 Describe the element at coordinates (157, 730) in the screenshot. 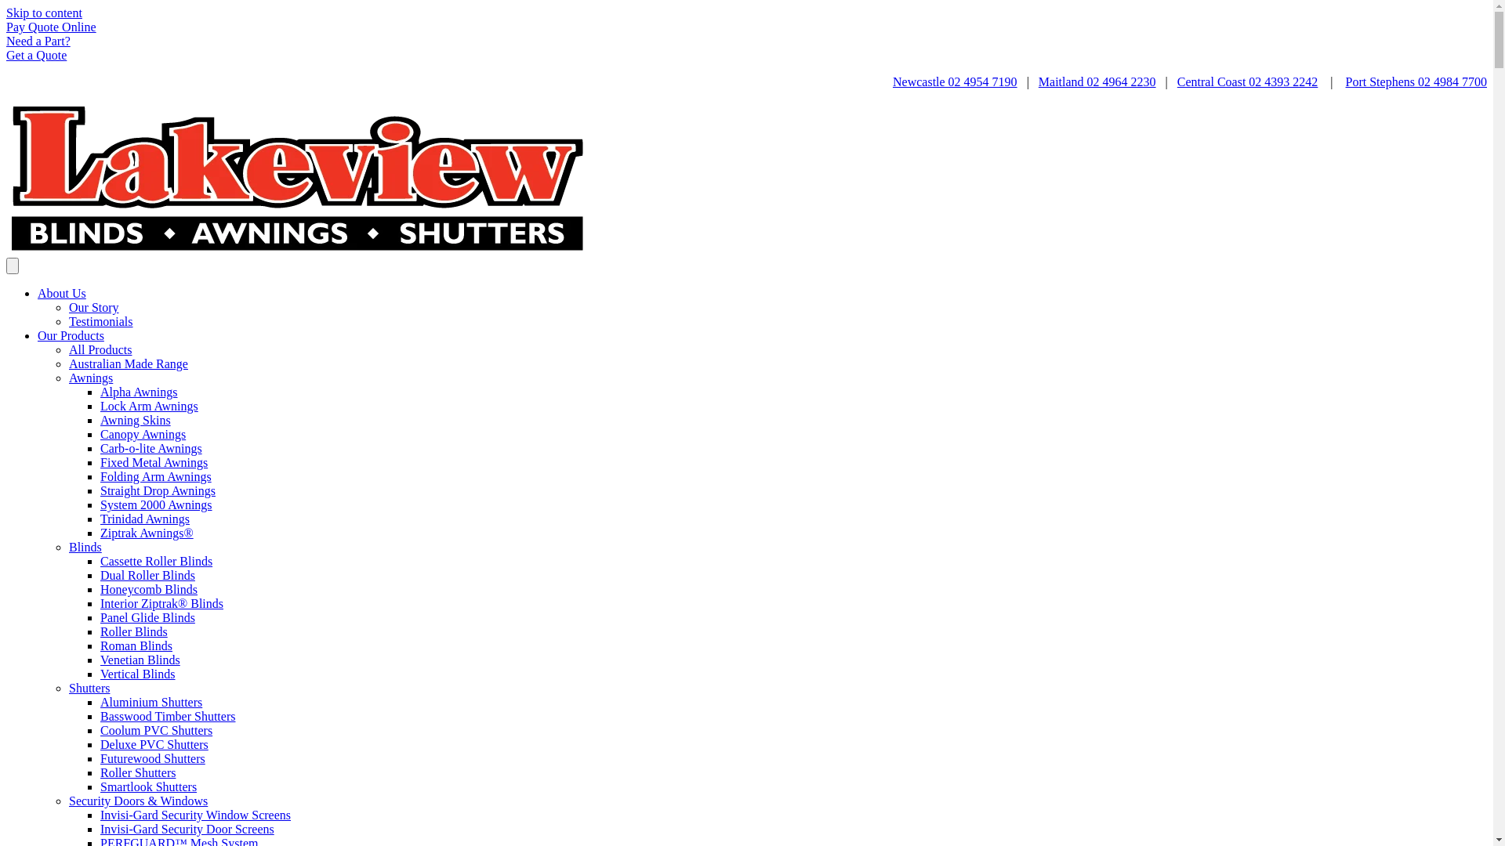

I see `Coolum PVC Shutters` at that location.